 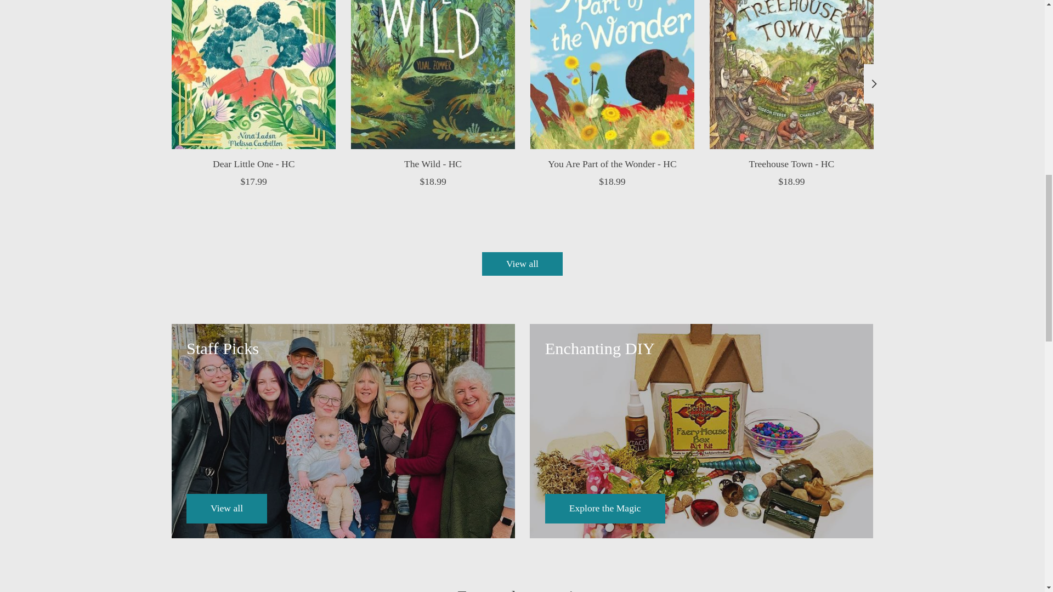 I want to click on The Wild - HC, so click(x=432, y=75).